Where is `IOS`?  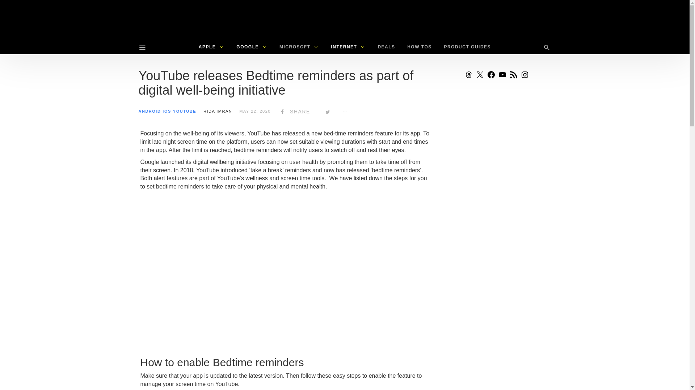
IOS is located at coordinates (167, 111).